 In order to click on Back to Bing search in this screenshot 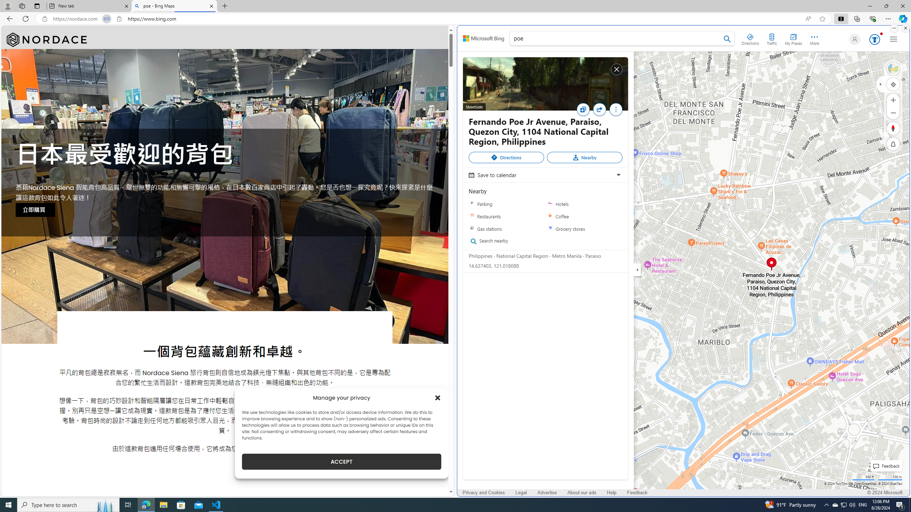, I will do `click(484, 38)`.